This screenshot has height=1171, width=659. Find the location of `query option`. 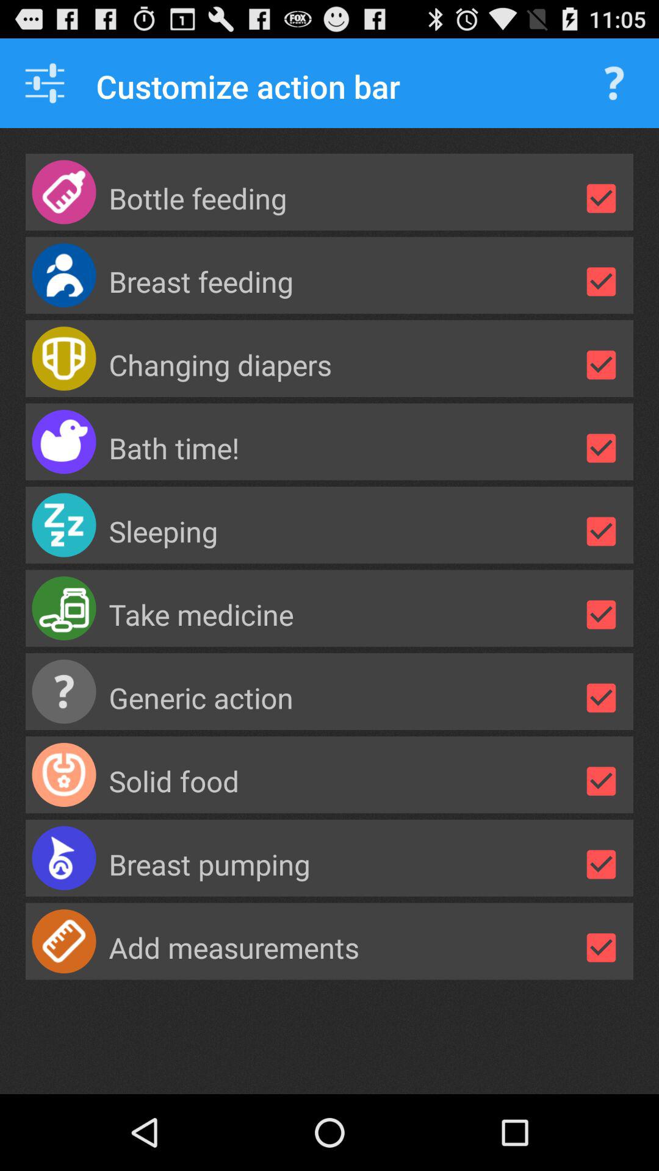

query option is located at coordinates (614, 83).